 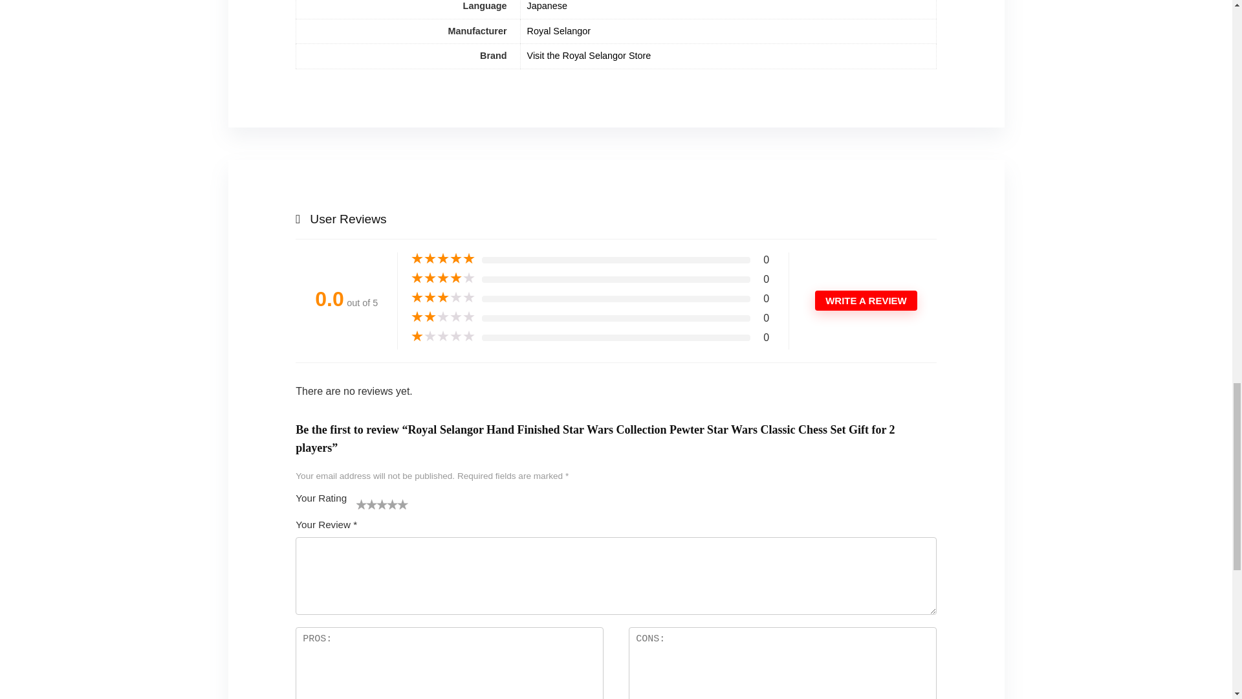 I want to click on Rated 1 out of 5, so click(x=443, y=337).